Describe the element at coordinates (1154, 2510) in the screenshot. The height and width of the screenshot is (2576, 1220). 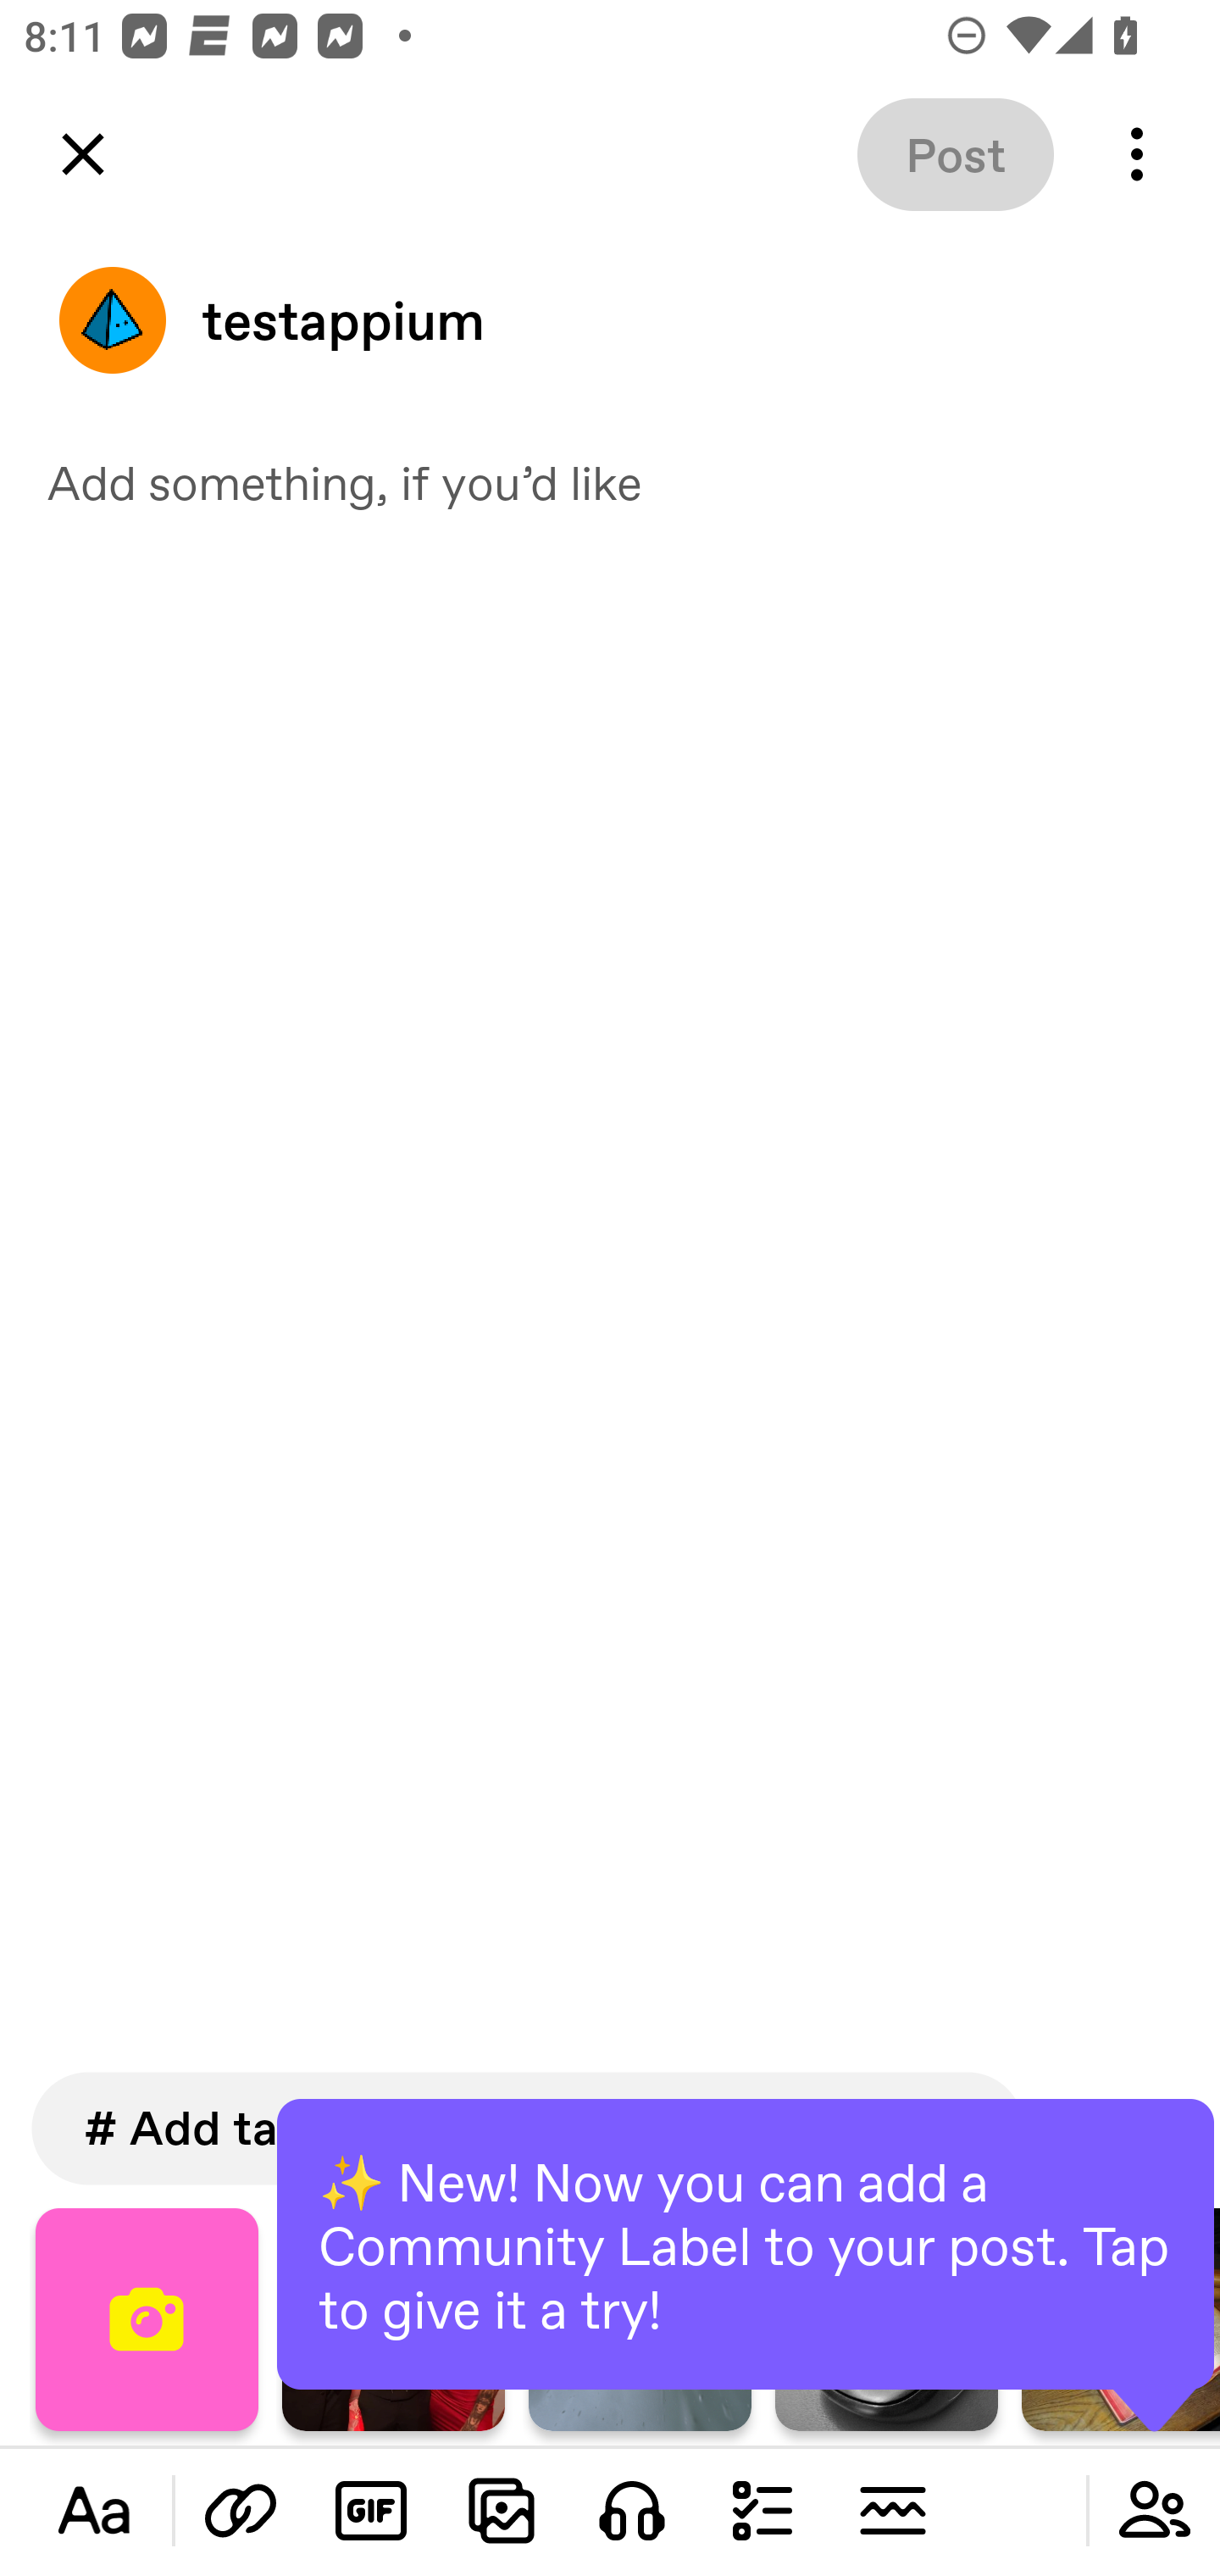
I see `Add community label for post` at that location.